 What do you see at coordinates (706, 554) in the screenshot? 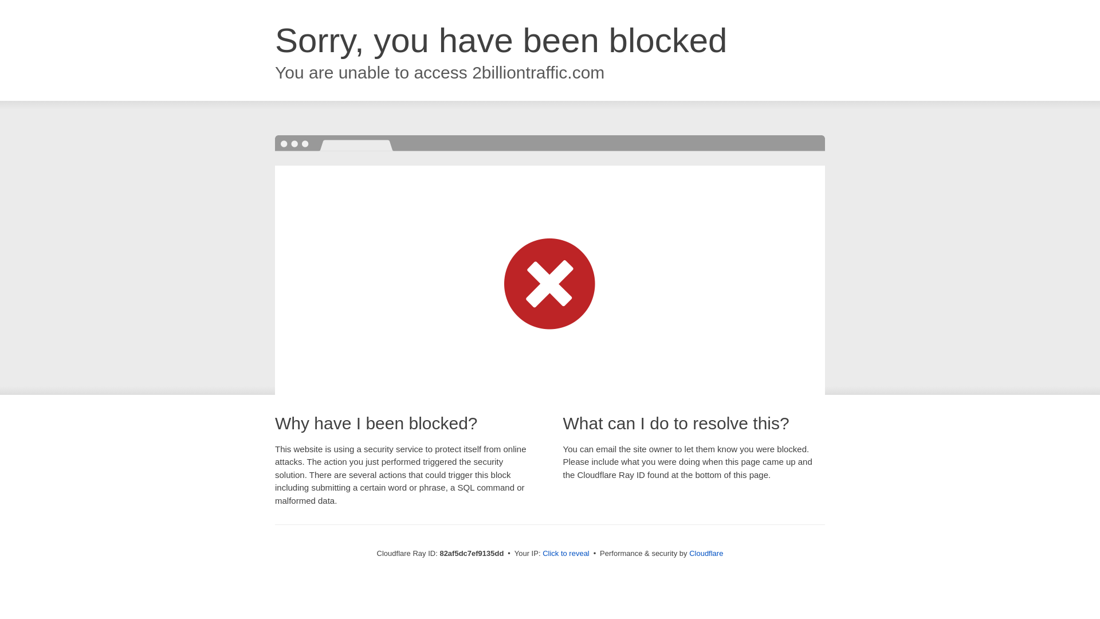
I see `Cloudflare` at bounding box center [706, 554].